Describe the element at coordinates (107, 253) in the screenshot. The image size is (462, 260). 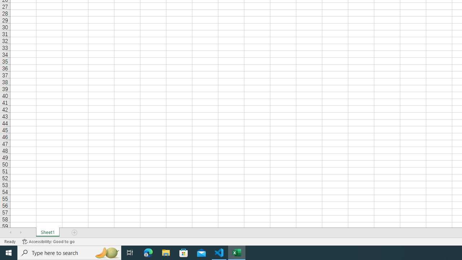
I see `Search highlights icon opens search home window` at that location.